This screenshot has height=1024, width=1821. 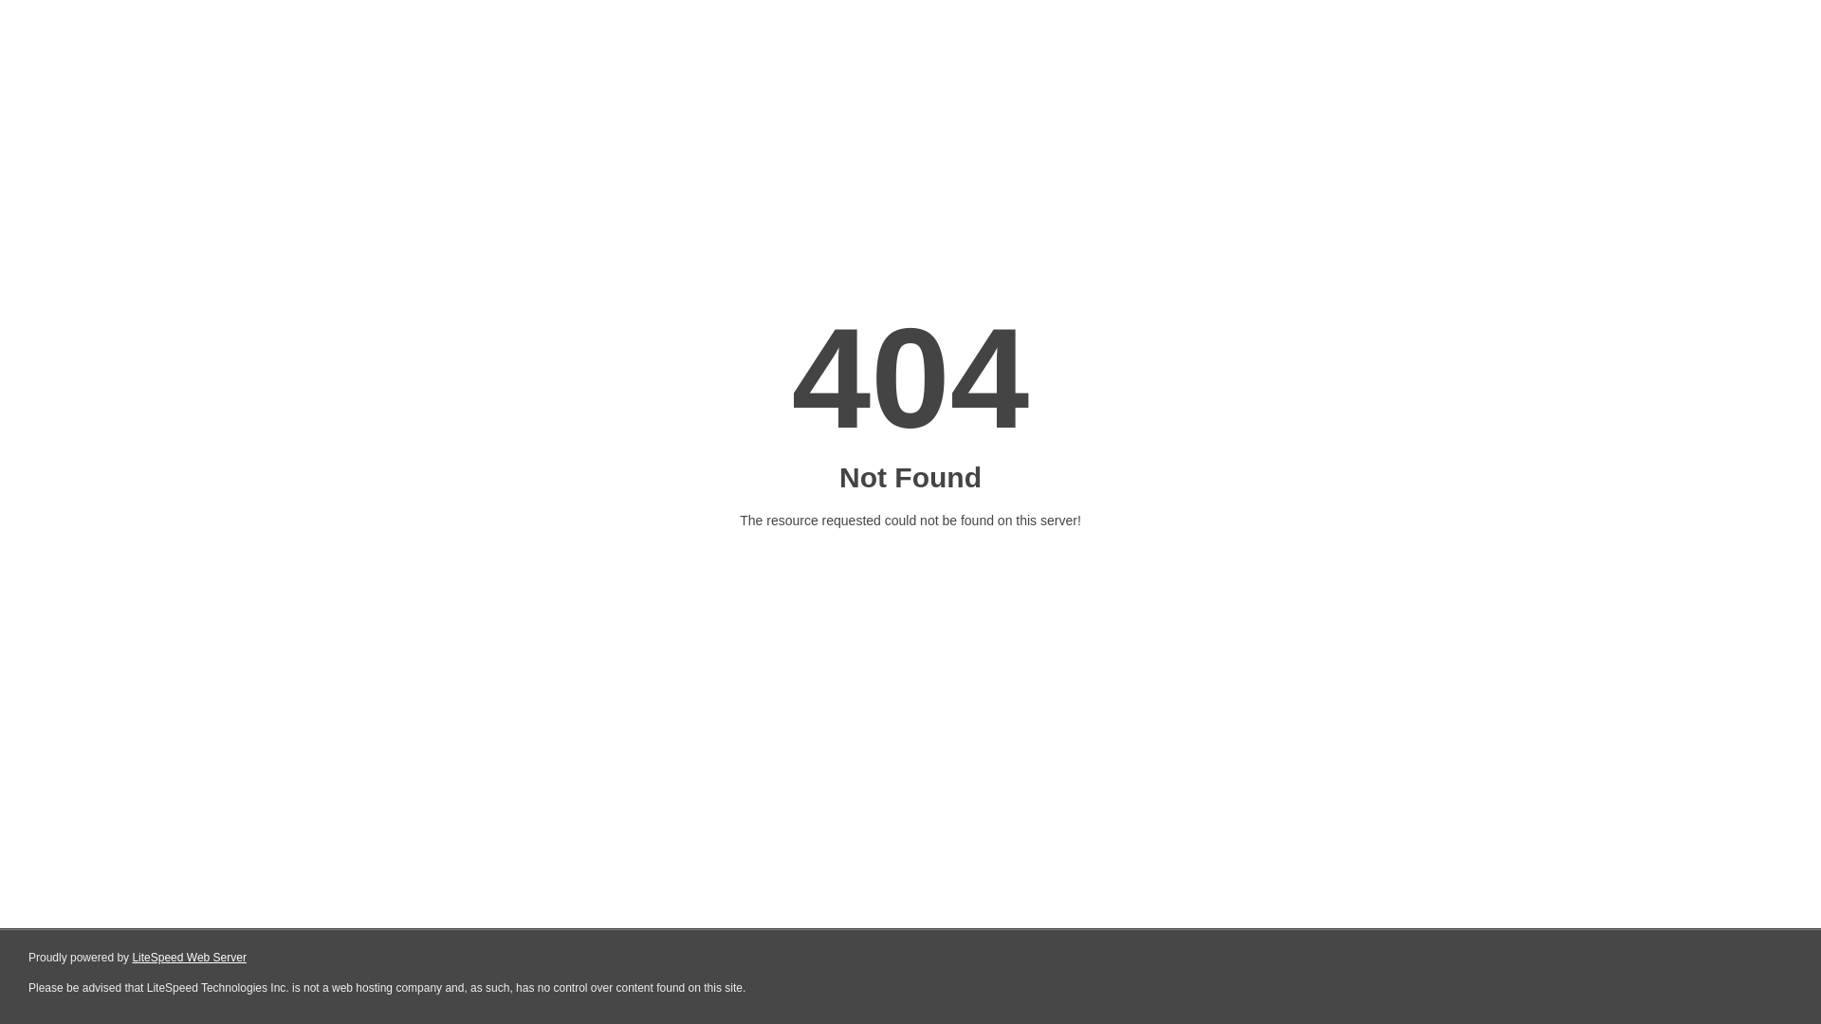 I want to click on LiteSpeed Web Server, so click(x=190, y=958).